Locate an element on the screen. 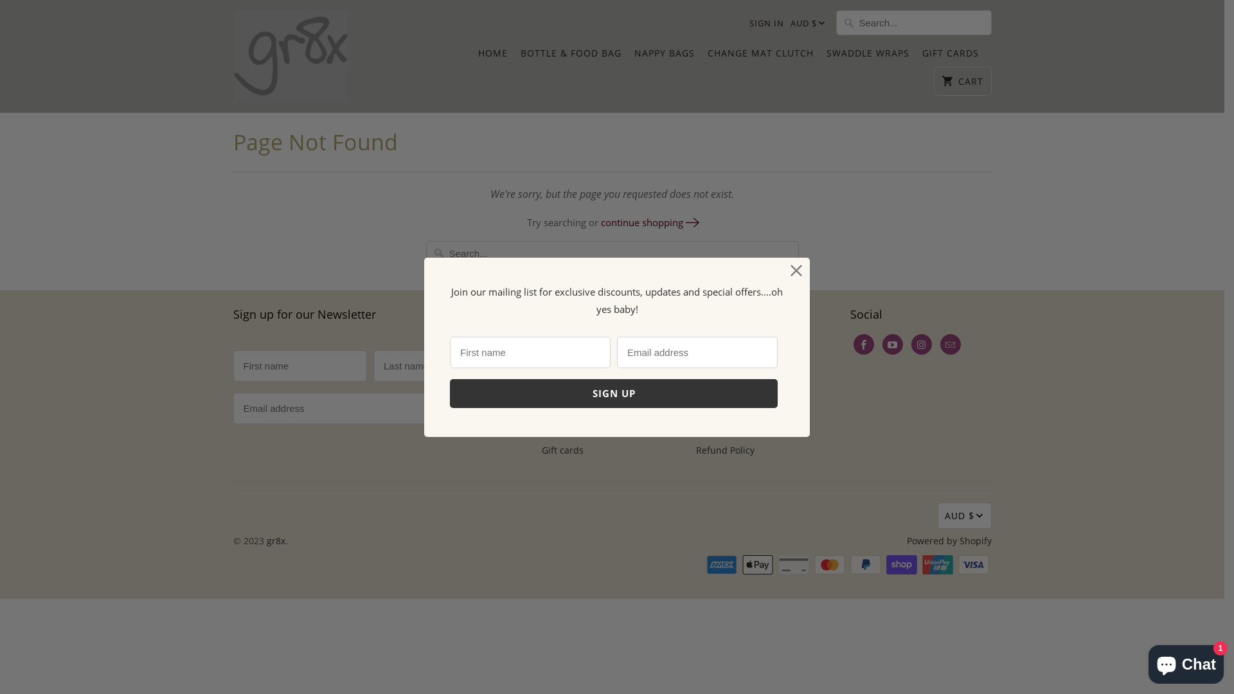 The width and height of the screenshot is (1234, 694). BOTTLE & FOOD BAG is located at coordinates (571, 57).